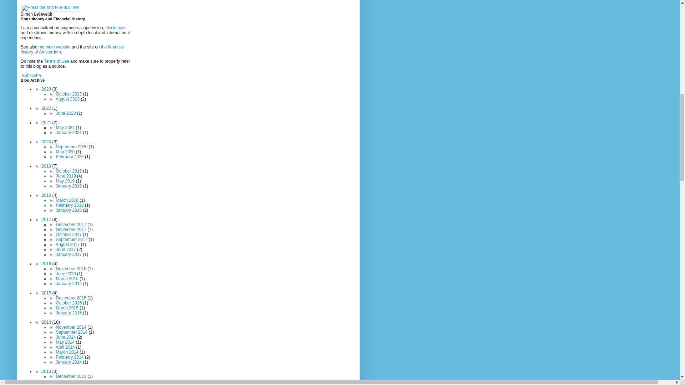  What do you see at coordinates (31, 76) in the screenshot?
I see `Subscribe to my feed` at bounding box center [31, 76].